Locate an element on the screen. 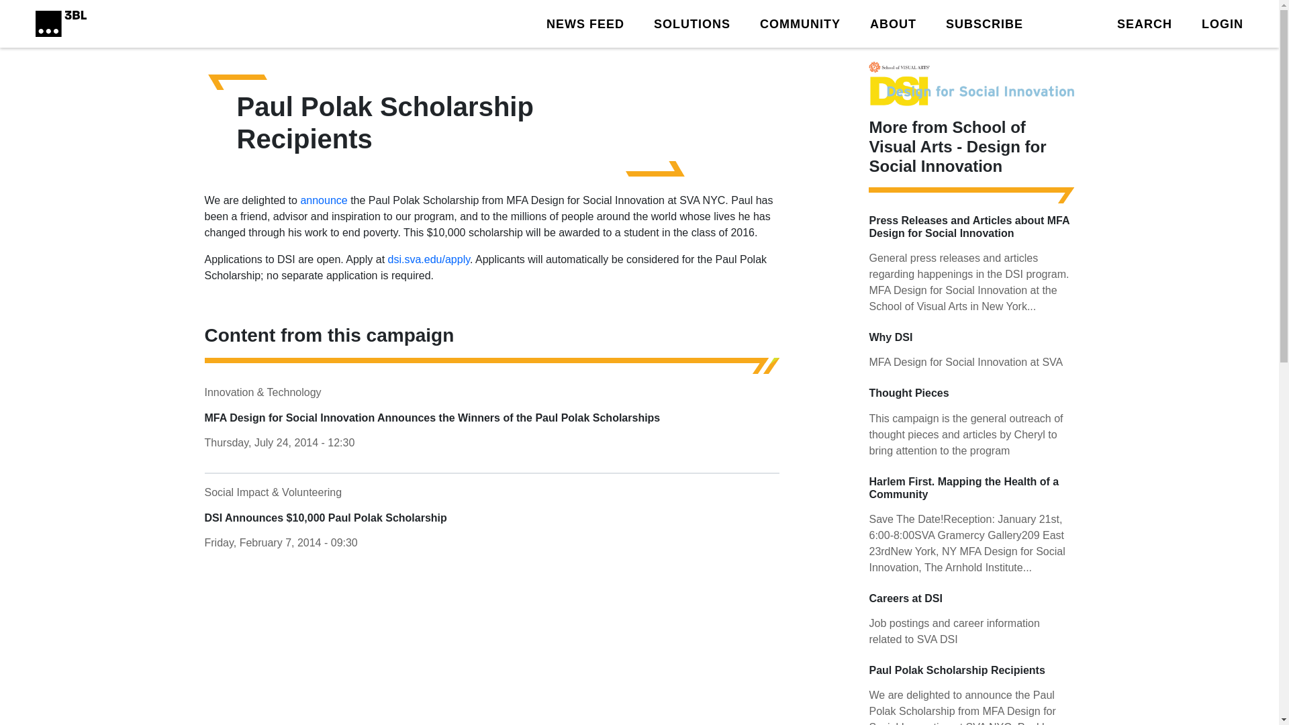  SOLUTIONS is located at coordinates (691, 23).